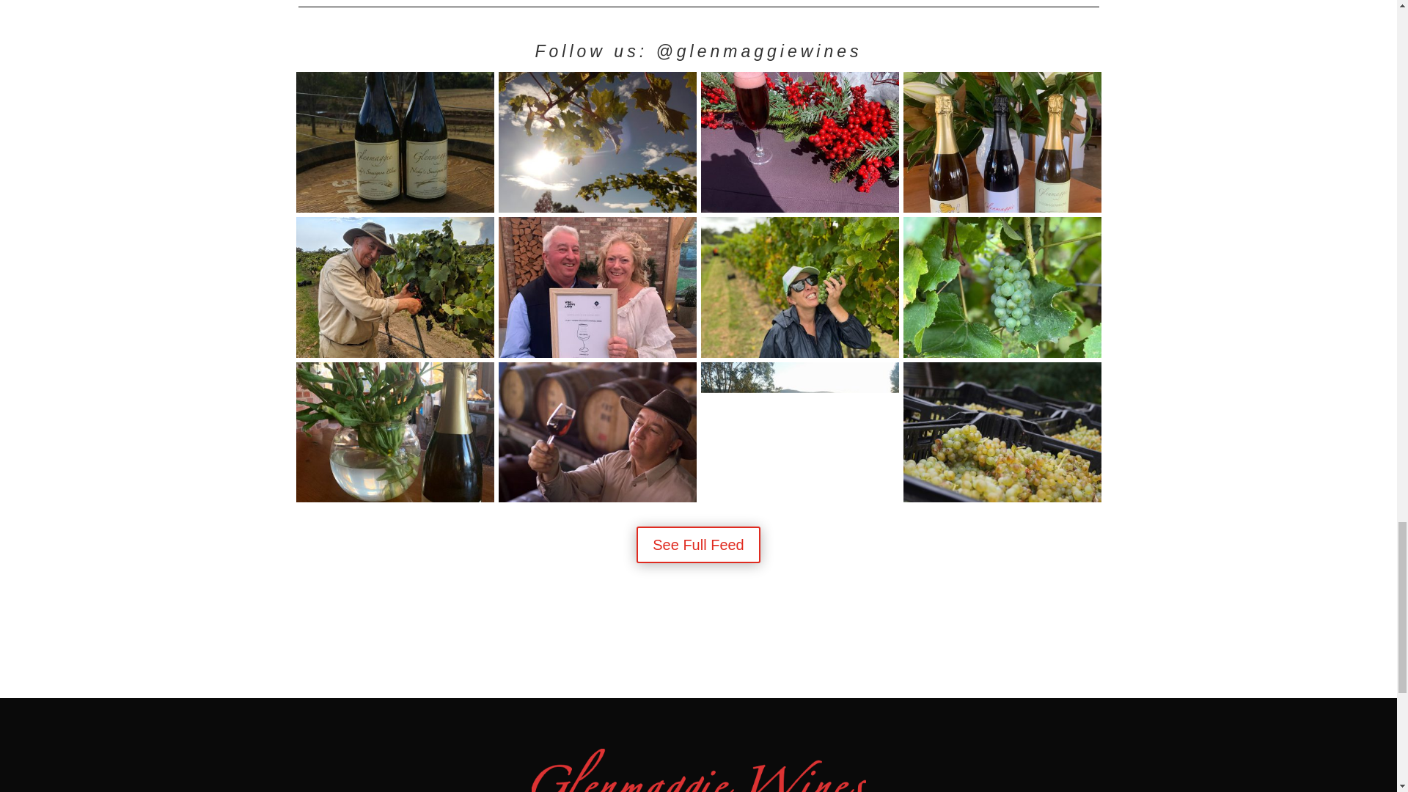 The width and height of the screenshot is (1408, 792). Describe the element at coordinates (1002, 208) in the screenshot. I see `Our Wines` at that location.